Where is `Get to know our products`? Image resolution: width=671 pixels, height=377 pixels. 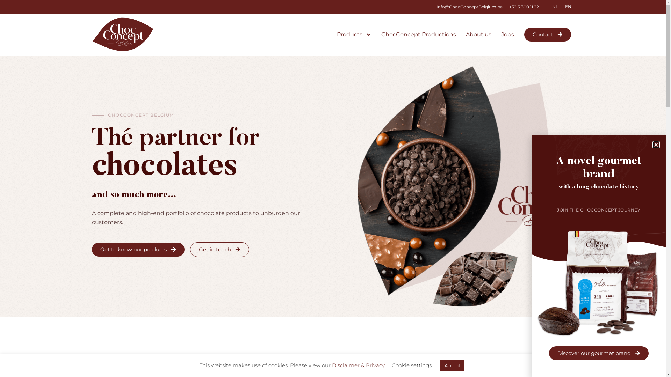 Get to know our products is located at coordinates (138, 250).